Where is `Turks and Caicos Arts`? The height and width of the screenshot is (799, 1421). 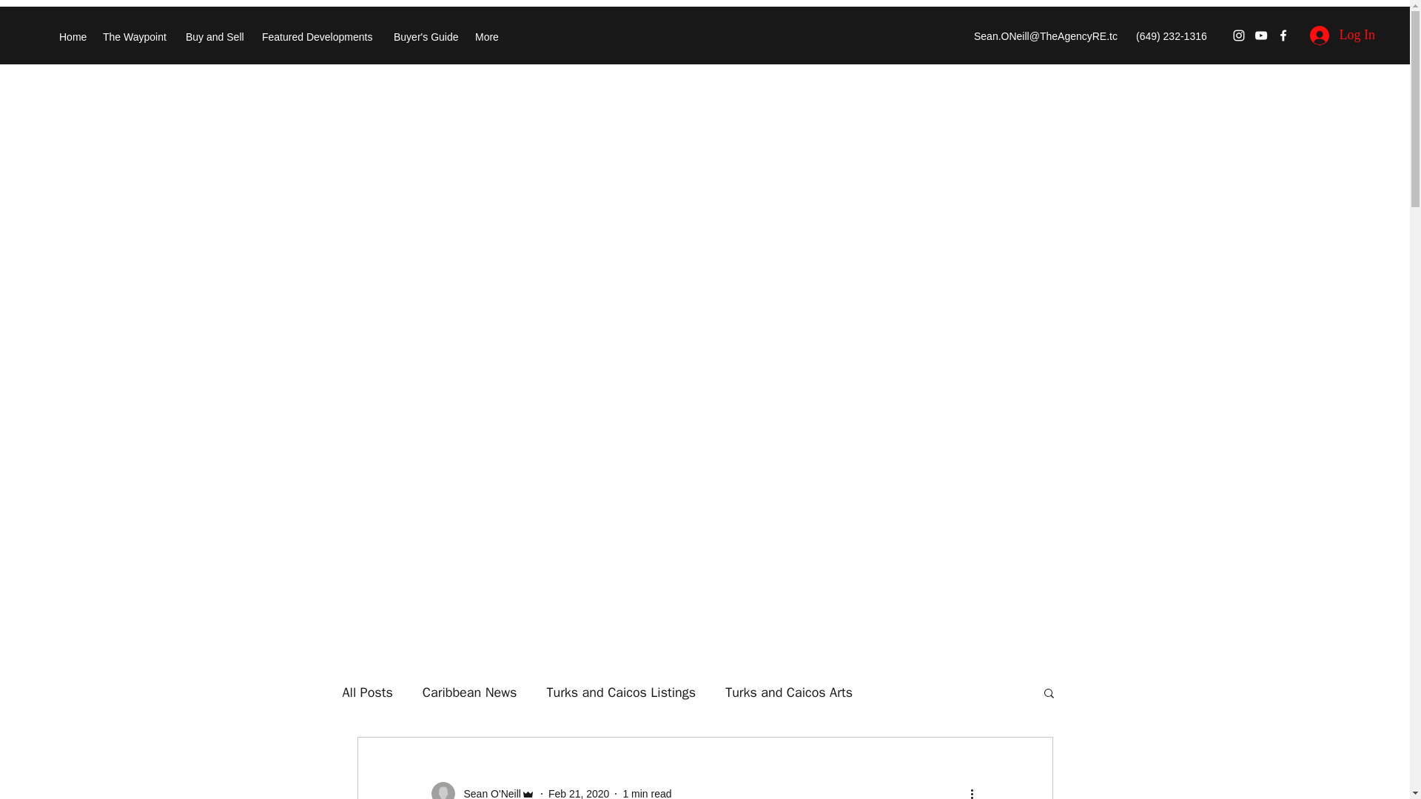 Turks and Caicos Arts is located at coordinates (789, 692).